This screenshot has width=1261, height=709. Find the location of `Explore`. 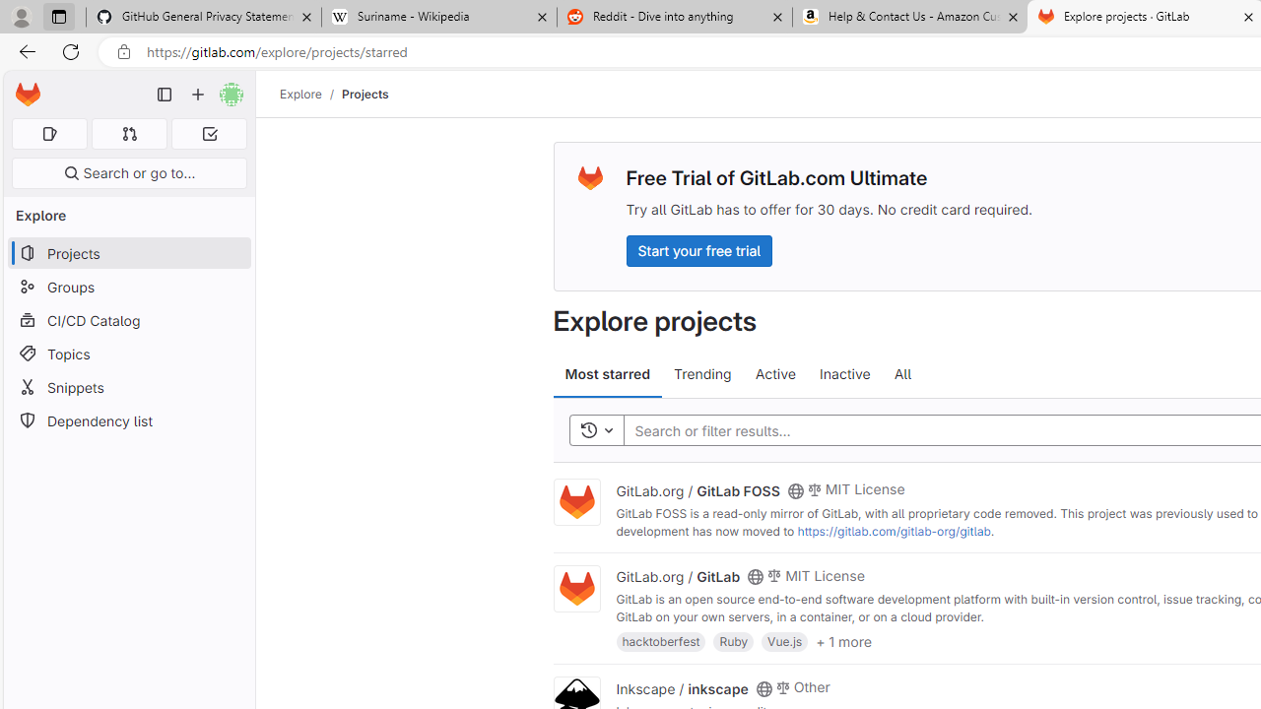

Explore is located at coordinates (300, 94).